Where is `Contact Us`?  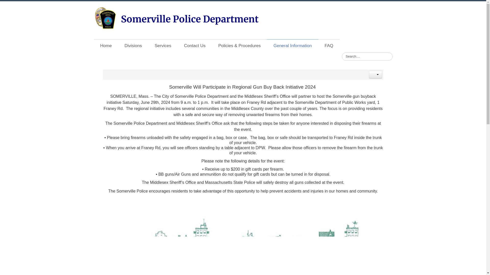
Contact Us is located at coordinates (194, 46).